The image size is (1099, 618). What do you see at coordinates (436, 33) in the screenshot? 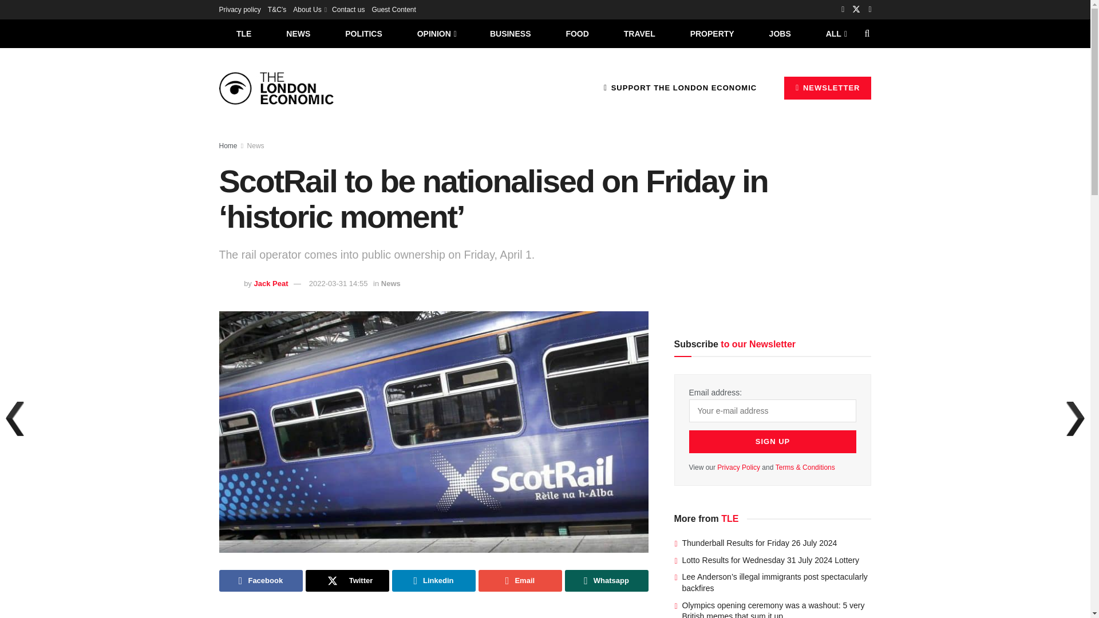
I see `OPINION` at bounding box center [436, 33].